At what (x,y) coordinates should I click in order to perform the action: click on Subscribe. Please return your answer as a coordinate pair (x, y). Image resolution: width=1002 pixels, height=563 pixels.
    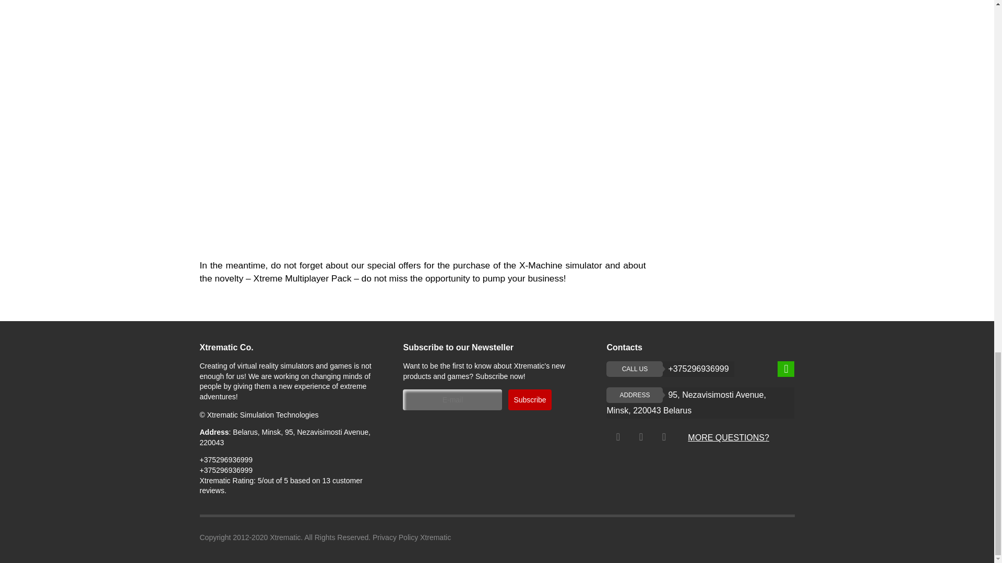
    Looking at the image, I should click on (700, 403).